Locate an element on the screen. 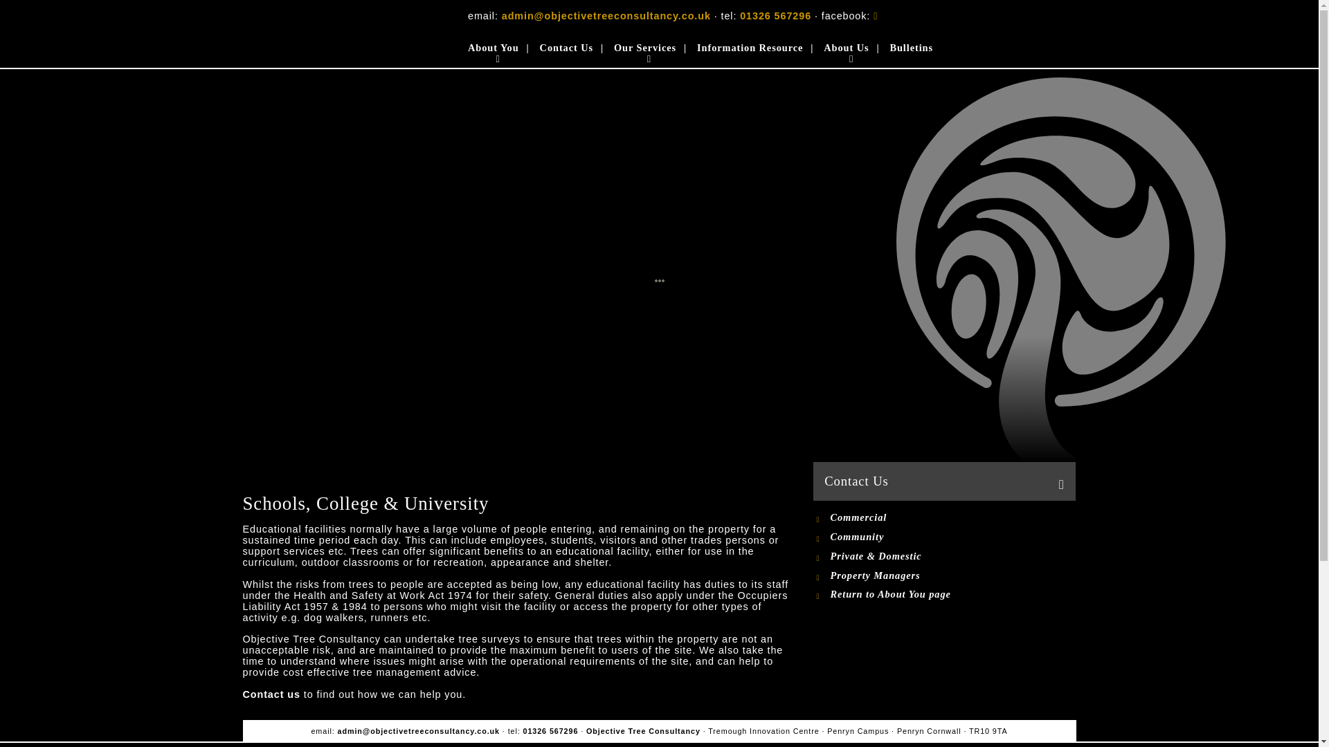  01326 567296 is located at coordinates (551, 730).